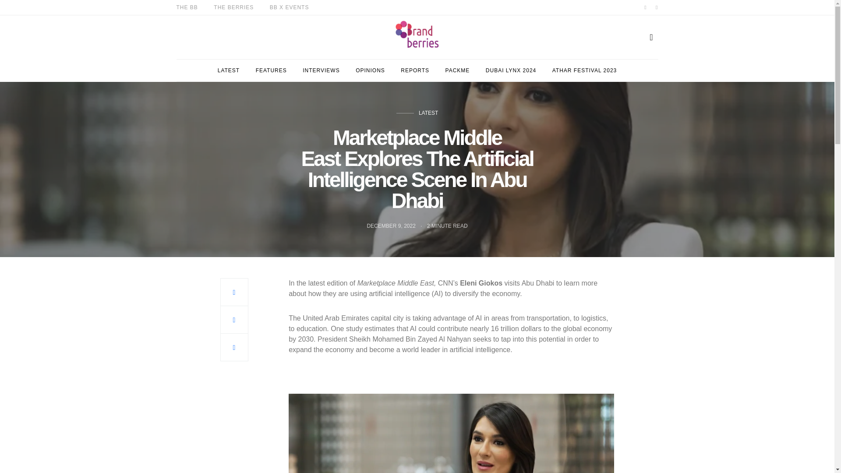 The image size is (841, 473). Describe the element at coordinates (371, 70) in the screenshot. I see `OPINIONS` at that location.